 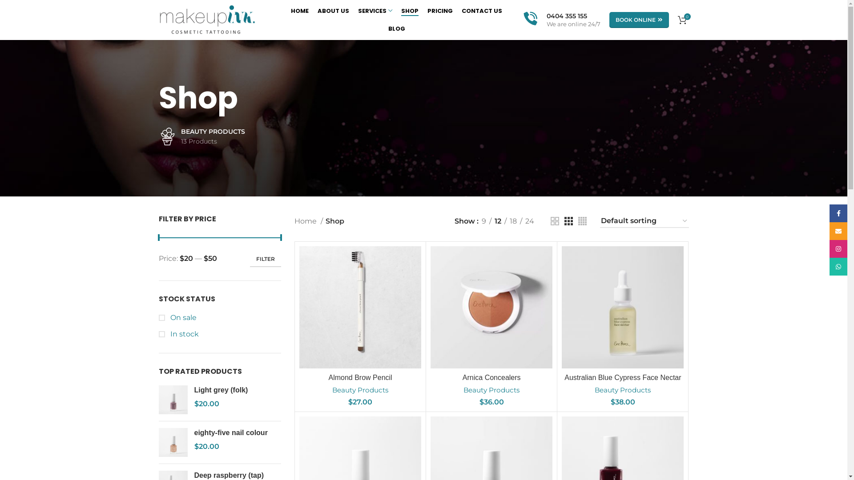 What do you see at coordinates (161, 341) in the screenshot?
I see `wd-cursor-dark` at bounding box center [161, 341].